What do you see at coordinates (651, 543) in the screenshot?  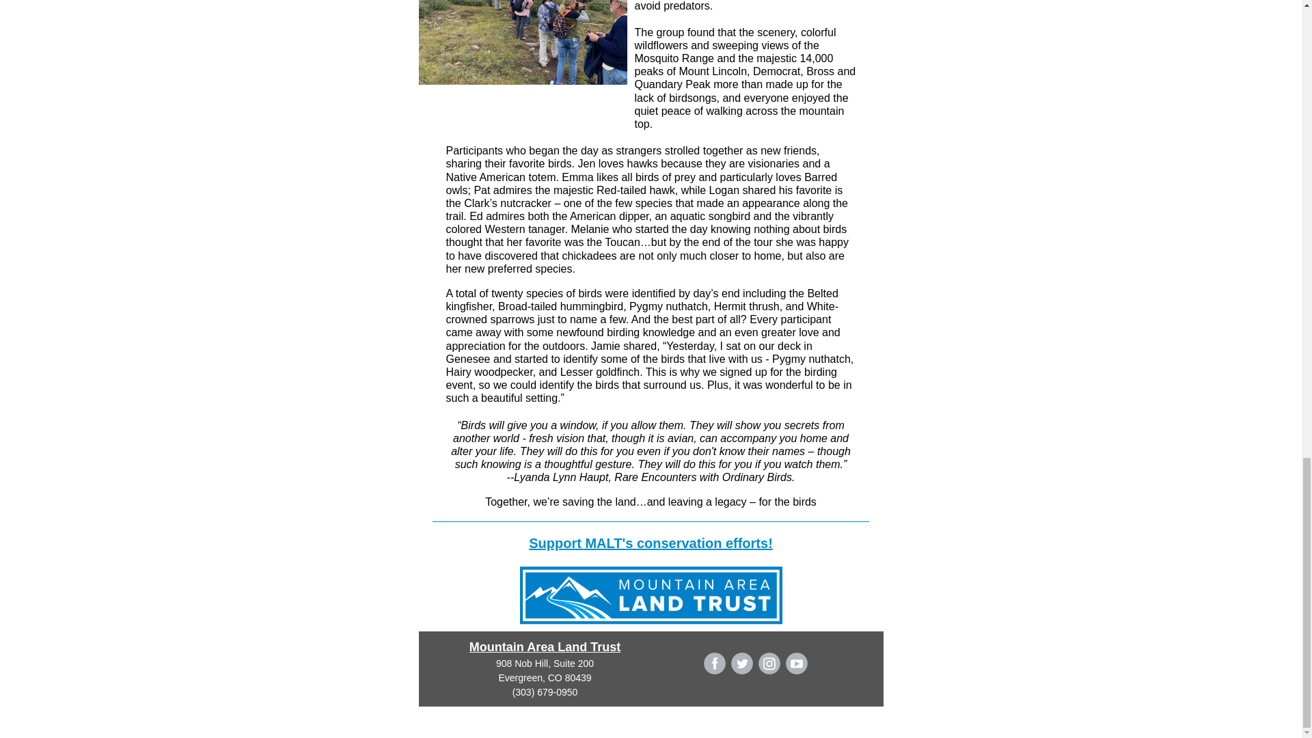 I see `Support MALT's conservation efforts!` at bounding box center [651, 543].